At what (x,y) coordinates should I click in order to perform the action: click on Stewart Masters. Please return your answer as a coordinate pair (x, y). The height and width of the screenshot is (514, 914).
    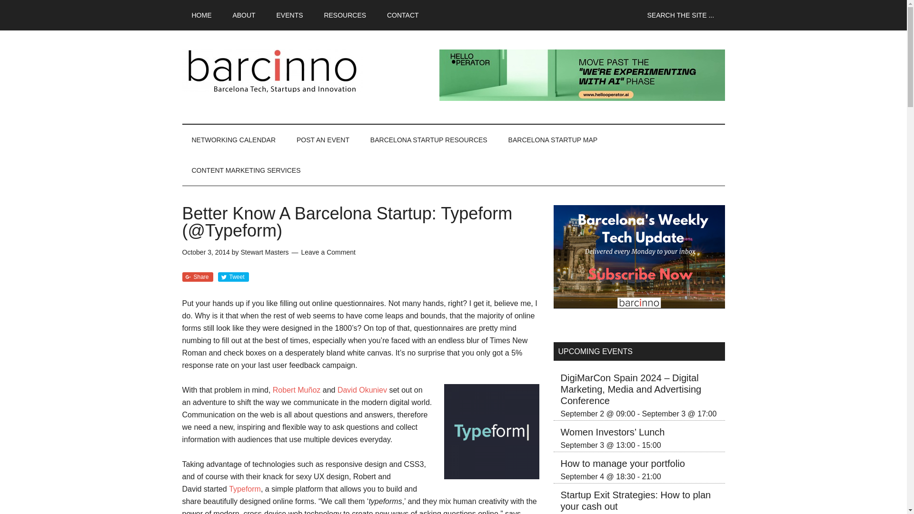
    Looking at the image, I should click on (264, 252).